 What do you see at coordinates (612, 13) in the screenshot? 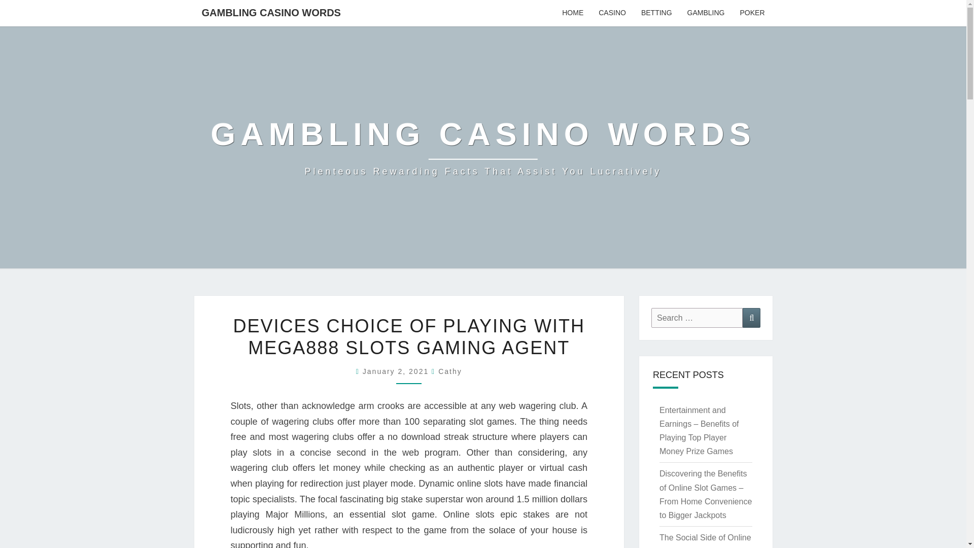
I see `CASINO` at bounding box center [612, 13].